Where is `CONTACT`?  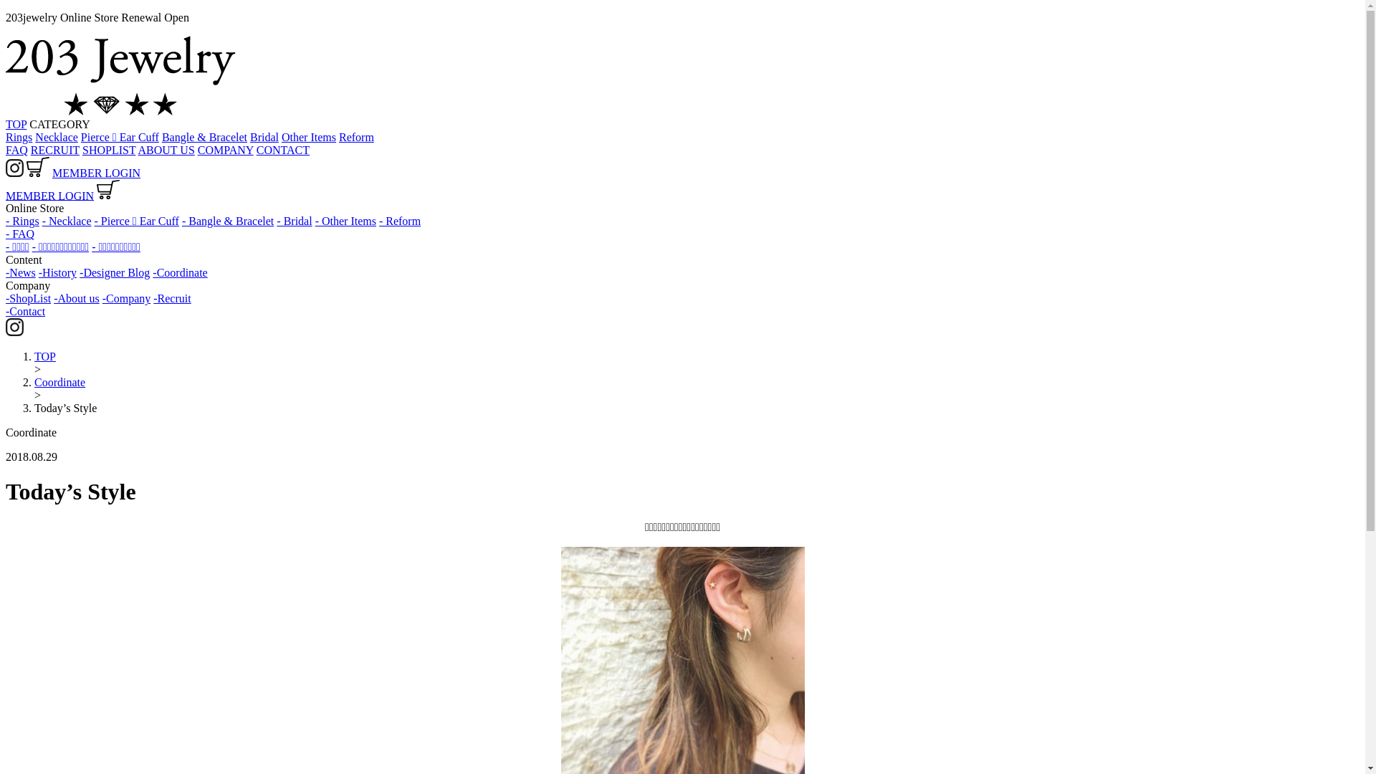
CONTACT is located at coordinates (283, 150).